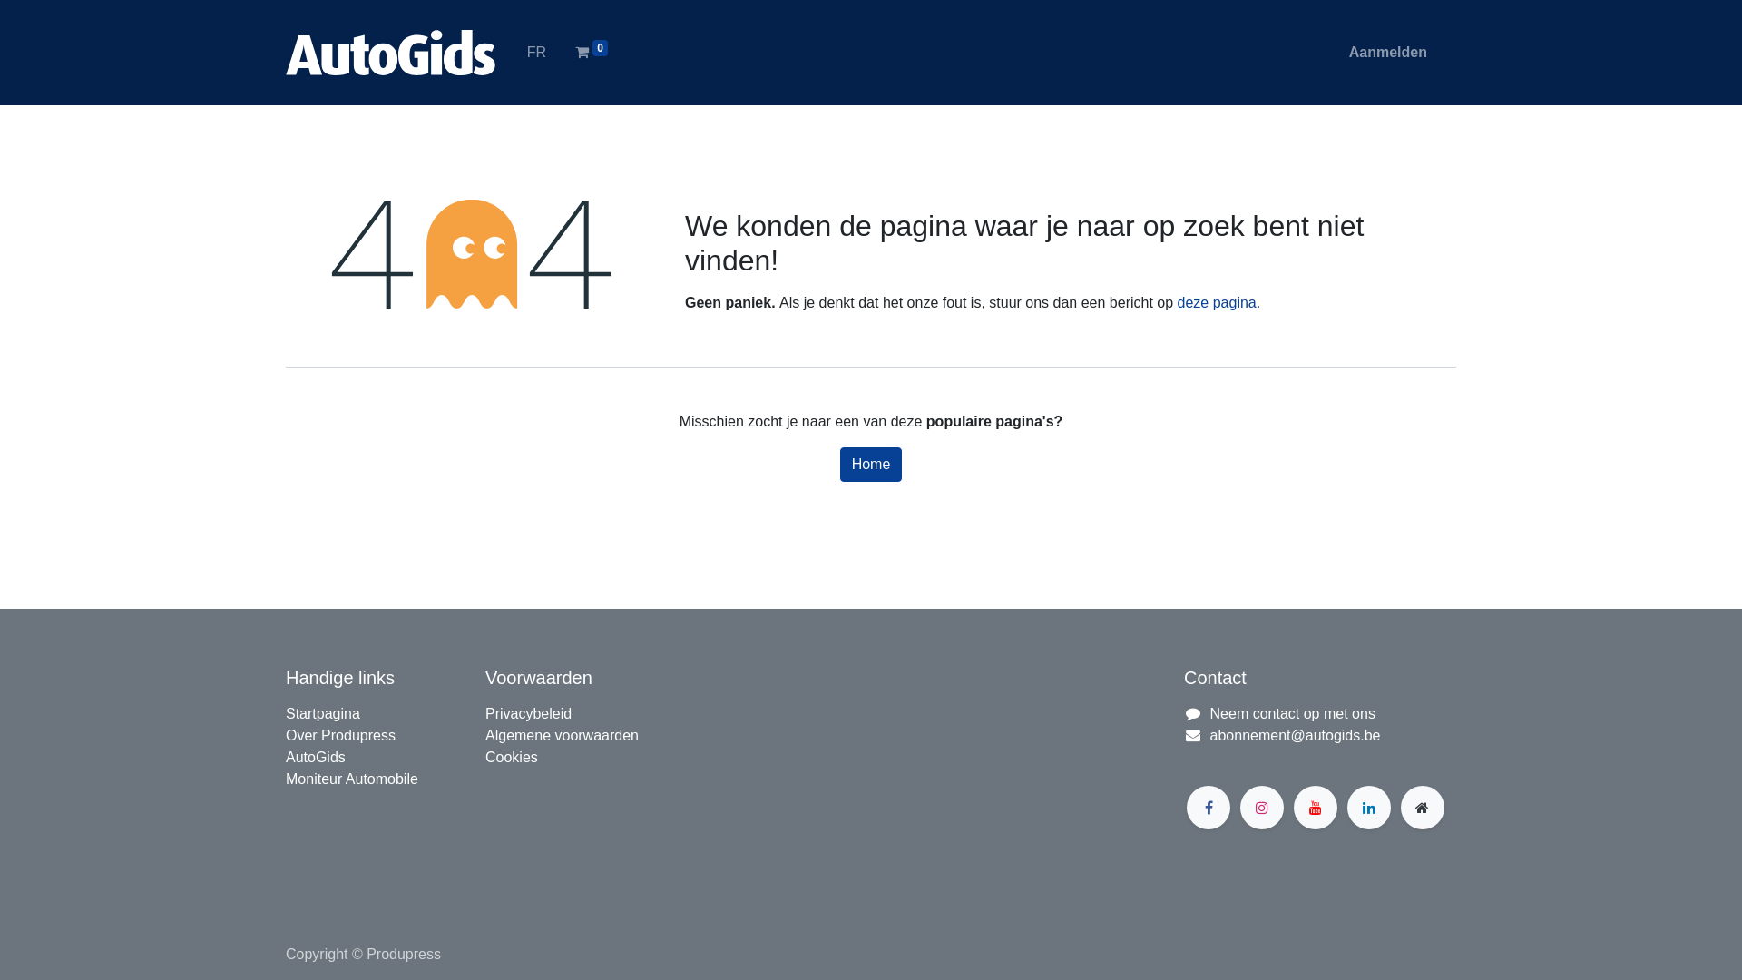  I want to click on Algemene voorwaarden, so click(563, 735).